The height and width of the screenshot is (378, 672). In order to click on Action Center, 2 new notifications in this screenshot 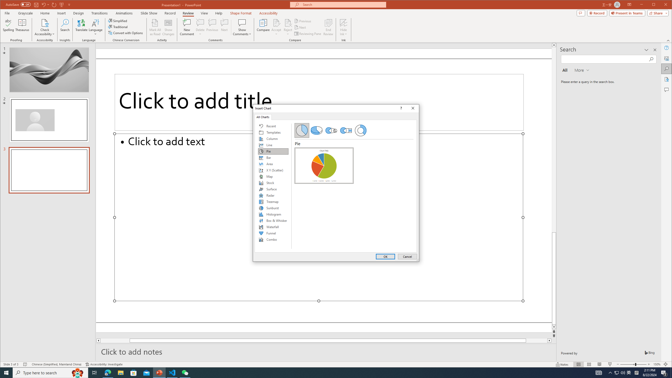, I will do `click(664, 373)`.